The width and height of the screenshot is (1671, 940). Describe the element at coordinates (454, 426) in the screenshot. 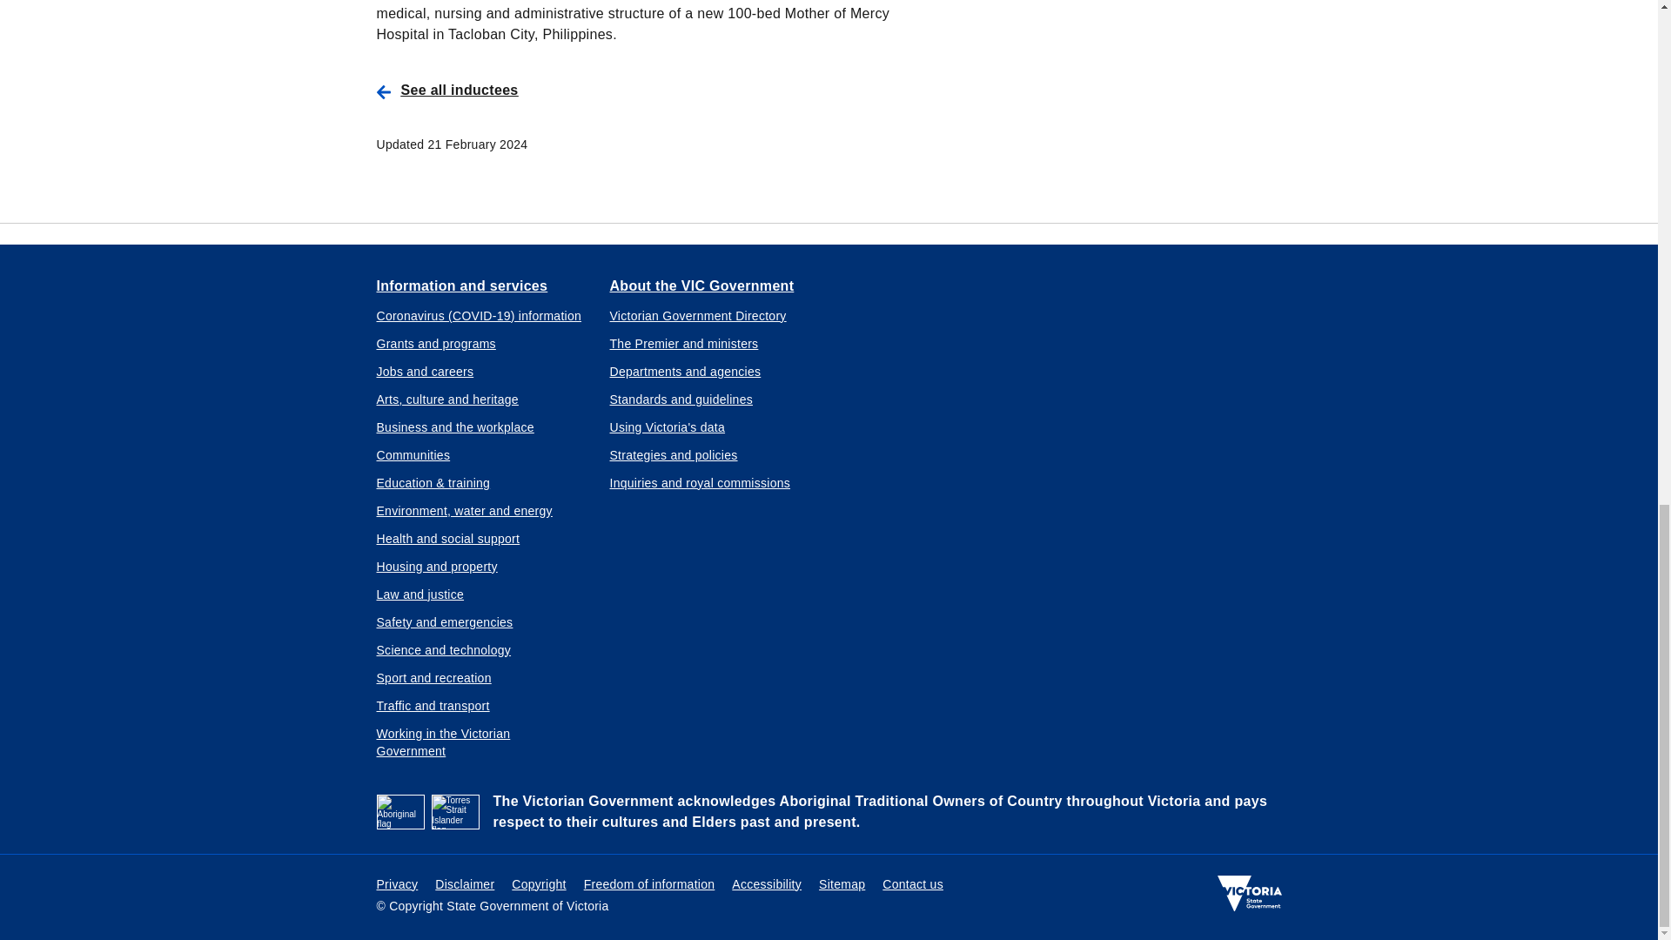

I see `Business and the workplace` at that location.